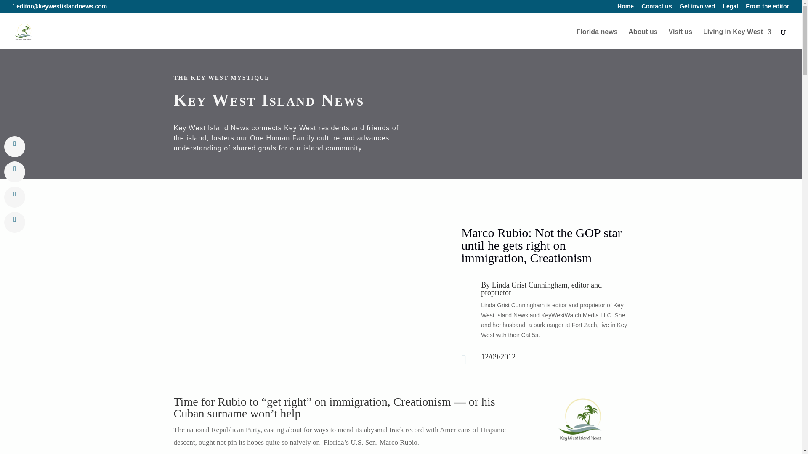  Describe the element at coordinates (656, 8) in the screenshot. I see `Contact us` at that location.